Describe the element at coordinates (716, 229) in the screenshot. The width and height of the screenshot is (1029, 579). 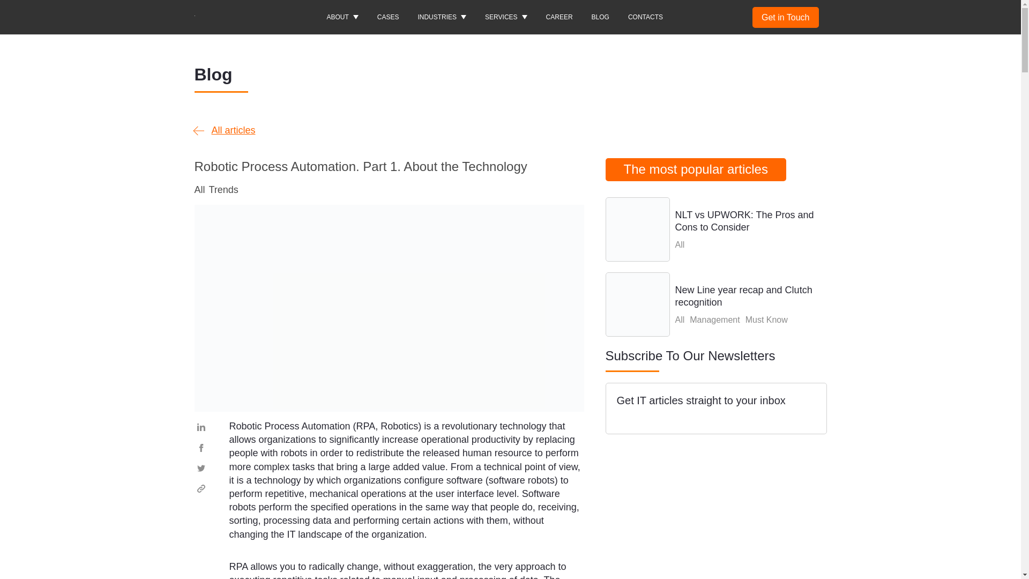
I see `NLT vs UPWORK: The Pros and Cons to Consider` at that location.